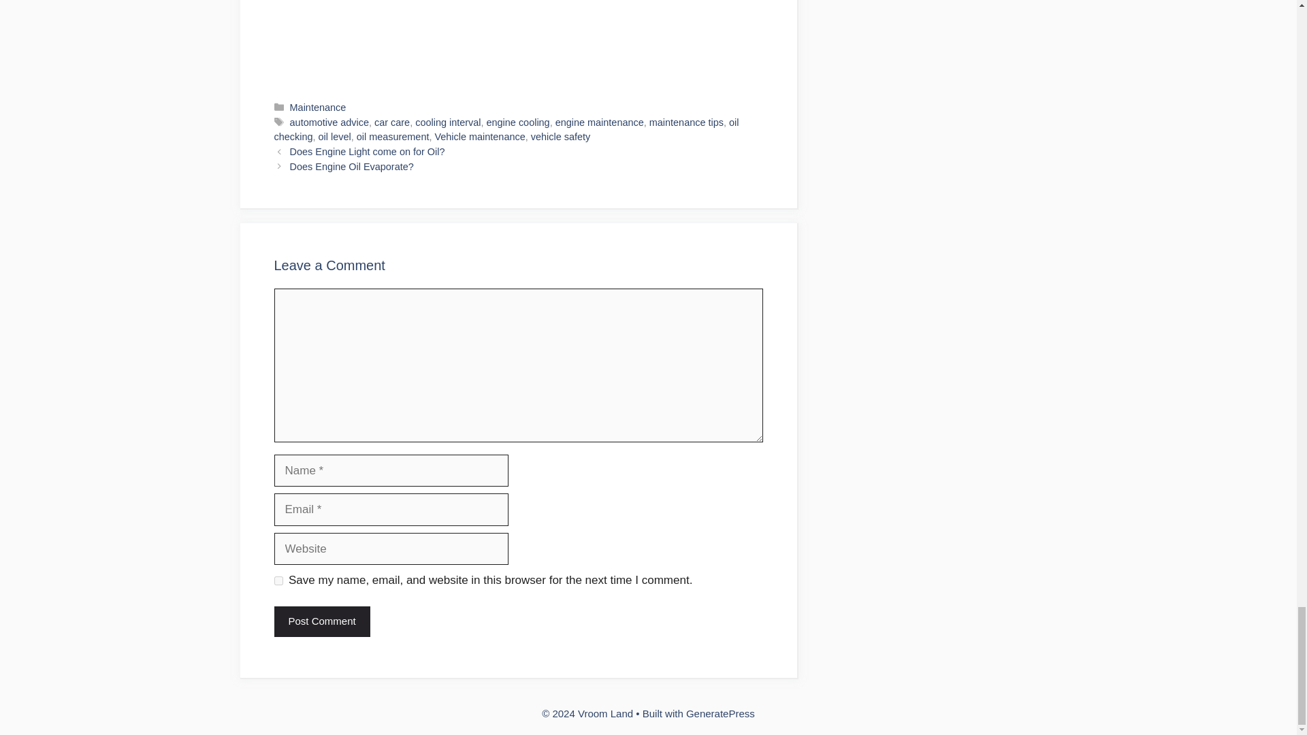 The width and height of the screenshot is (1307, 735). Describe the element at coordinates (392, 122) in the screenshot. I see `car care` at that location.